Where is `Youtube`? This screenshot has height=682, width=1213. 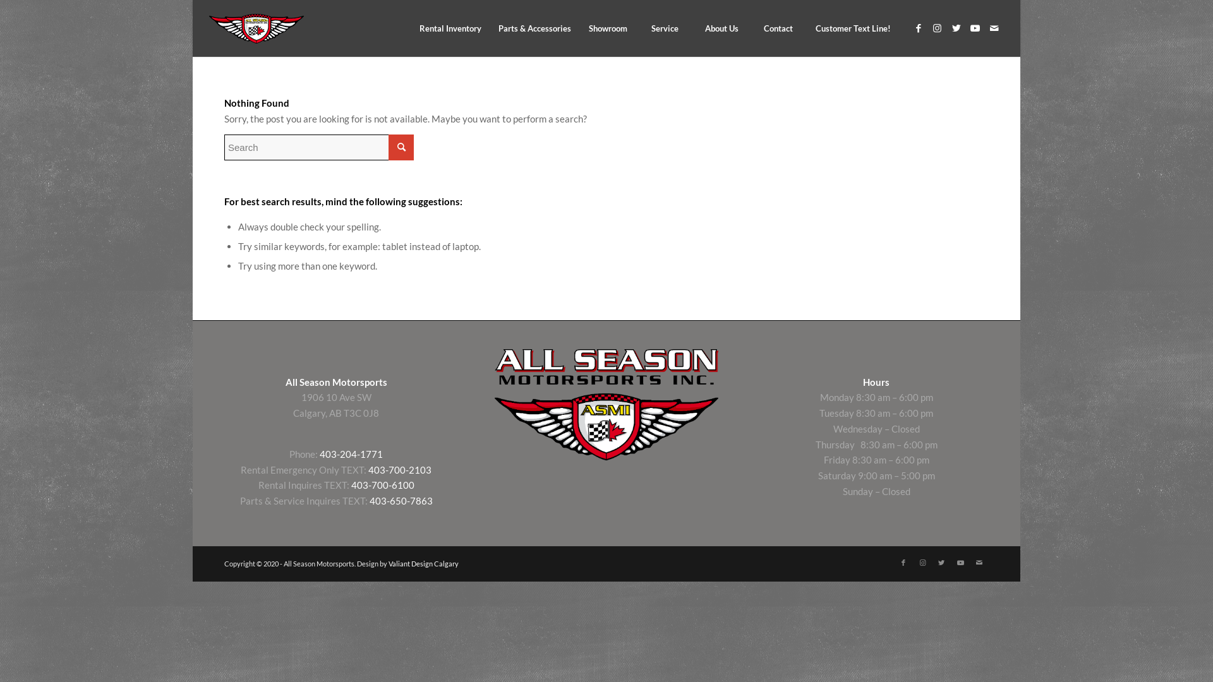
Youtube is located at coordinates (960, 563).